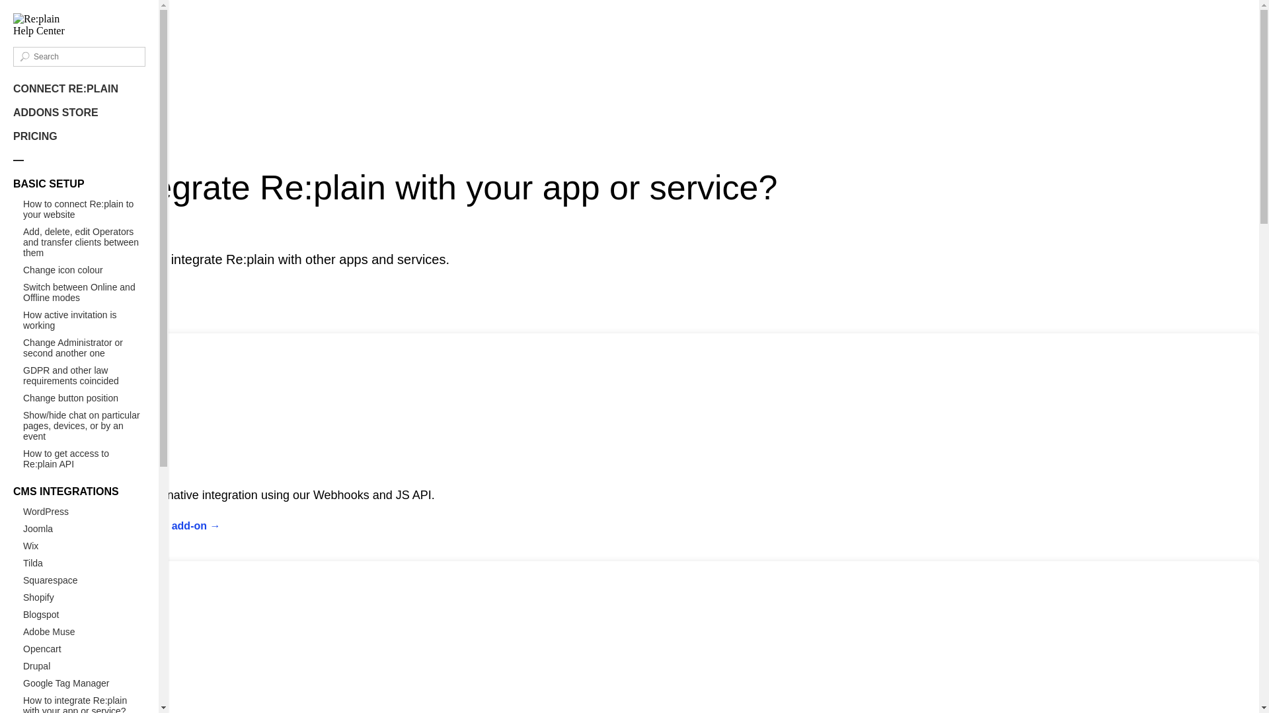 Image resolution: width=1269 pixels, height=713 pixels. I want to click on Wix, so click(85, 546).